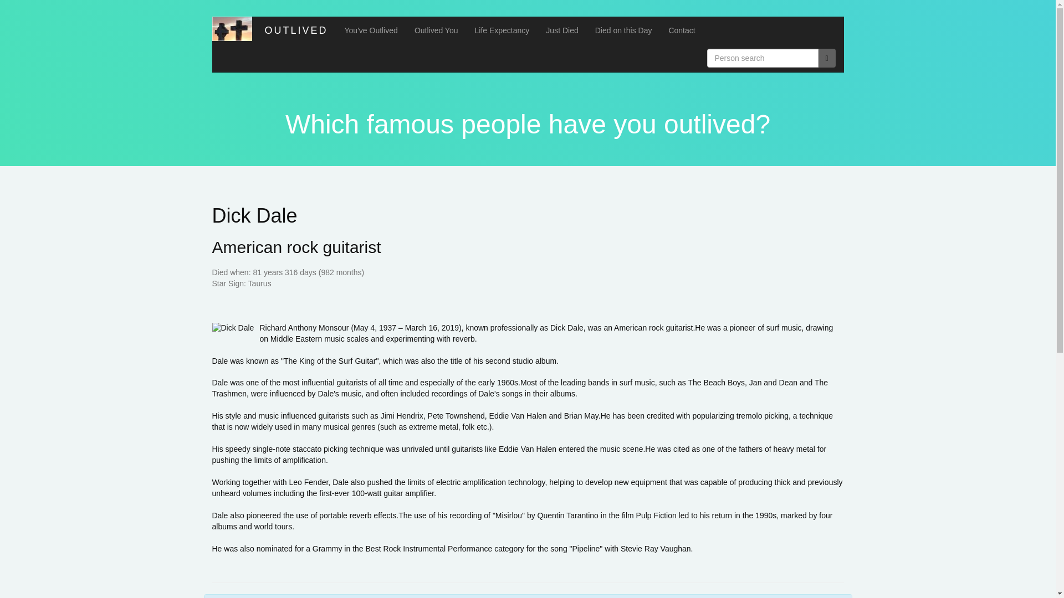 The image size is (1064, 598). Describe the element at coordinates (561, 30) in the screenshot. I see `Just Died` at that location.